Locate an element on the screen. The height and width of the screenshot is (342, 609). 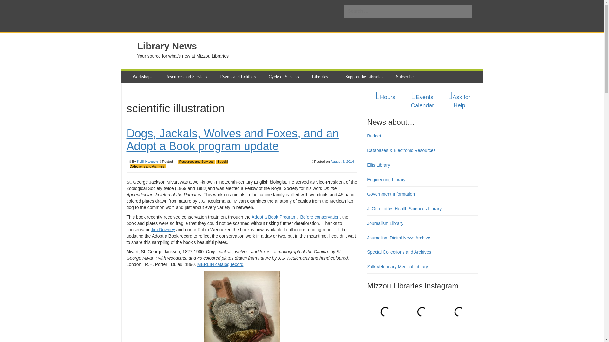
Support the Libraries is located at coordinates (365, 77).